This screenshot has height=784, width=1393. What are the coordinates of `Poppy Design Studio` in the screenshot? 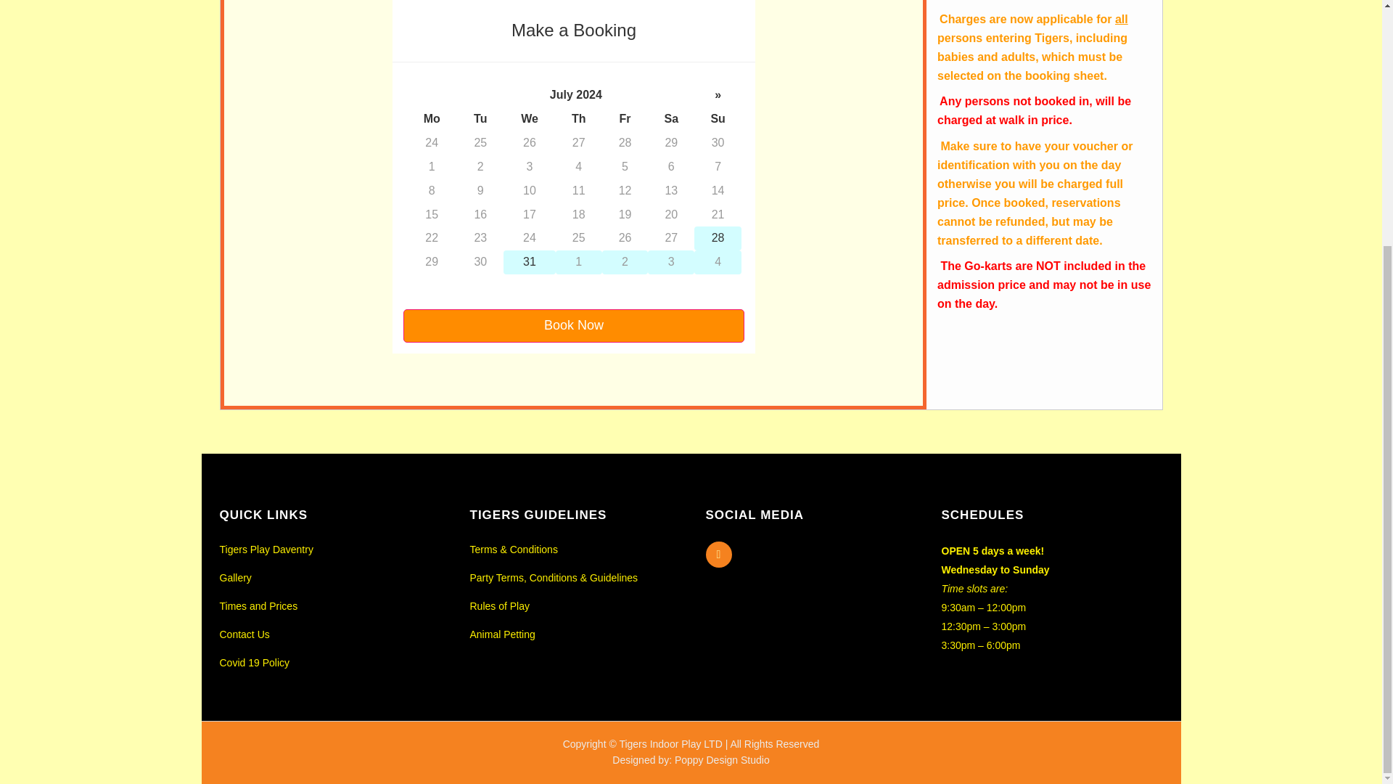 It's located at (722, 759).